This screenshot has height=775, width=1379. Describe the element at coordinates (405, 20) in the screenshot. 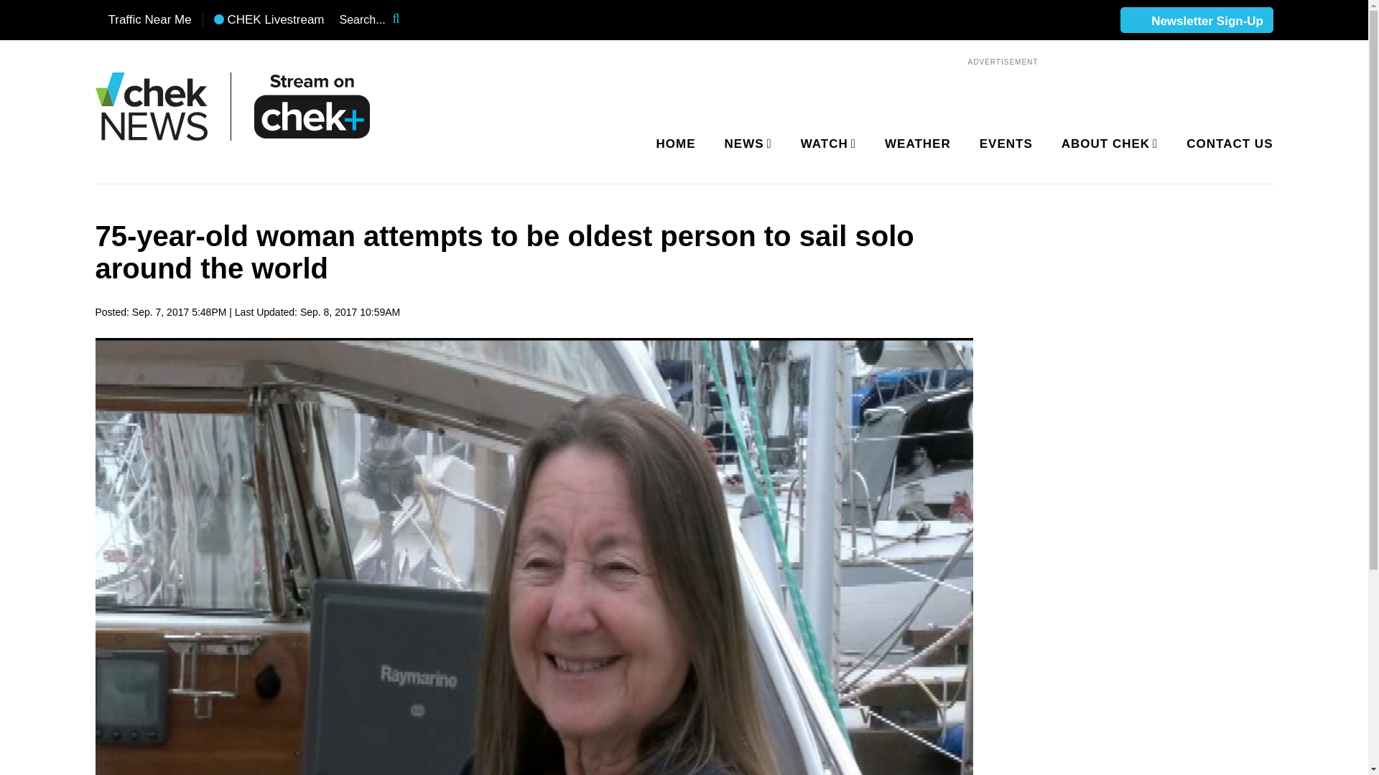

I see `Search` at that location.